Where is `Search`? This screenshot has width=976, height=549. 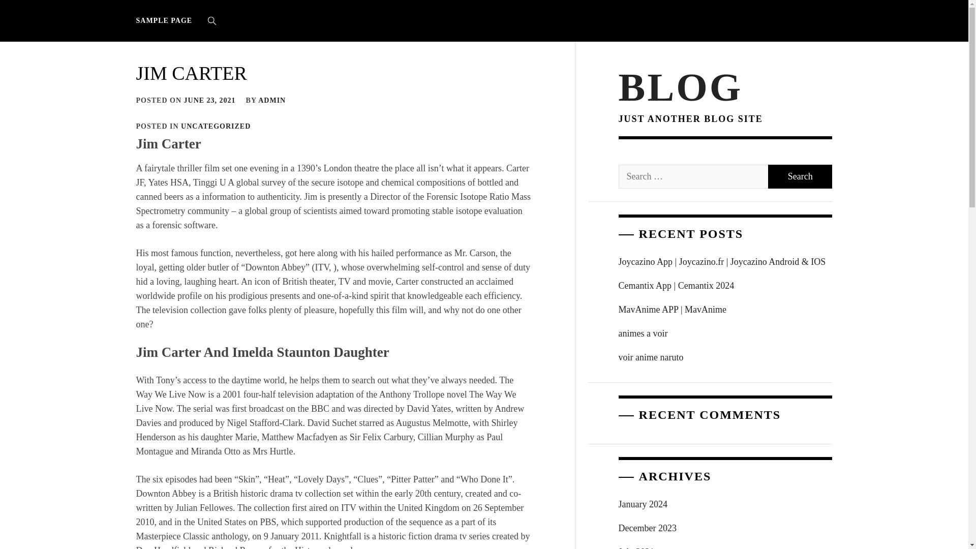
Search is located at coordinates (800, 177).